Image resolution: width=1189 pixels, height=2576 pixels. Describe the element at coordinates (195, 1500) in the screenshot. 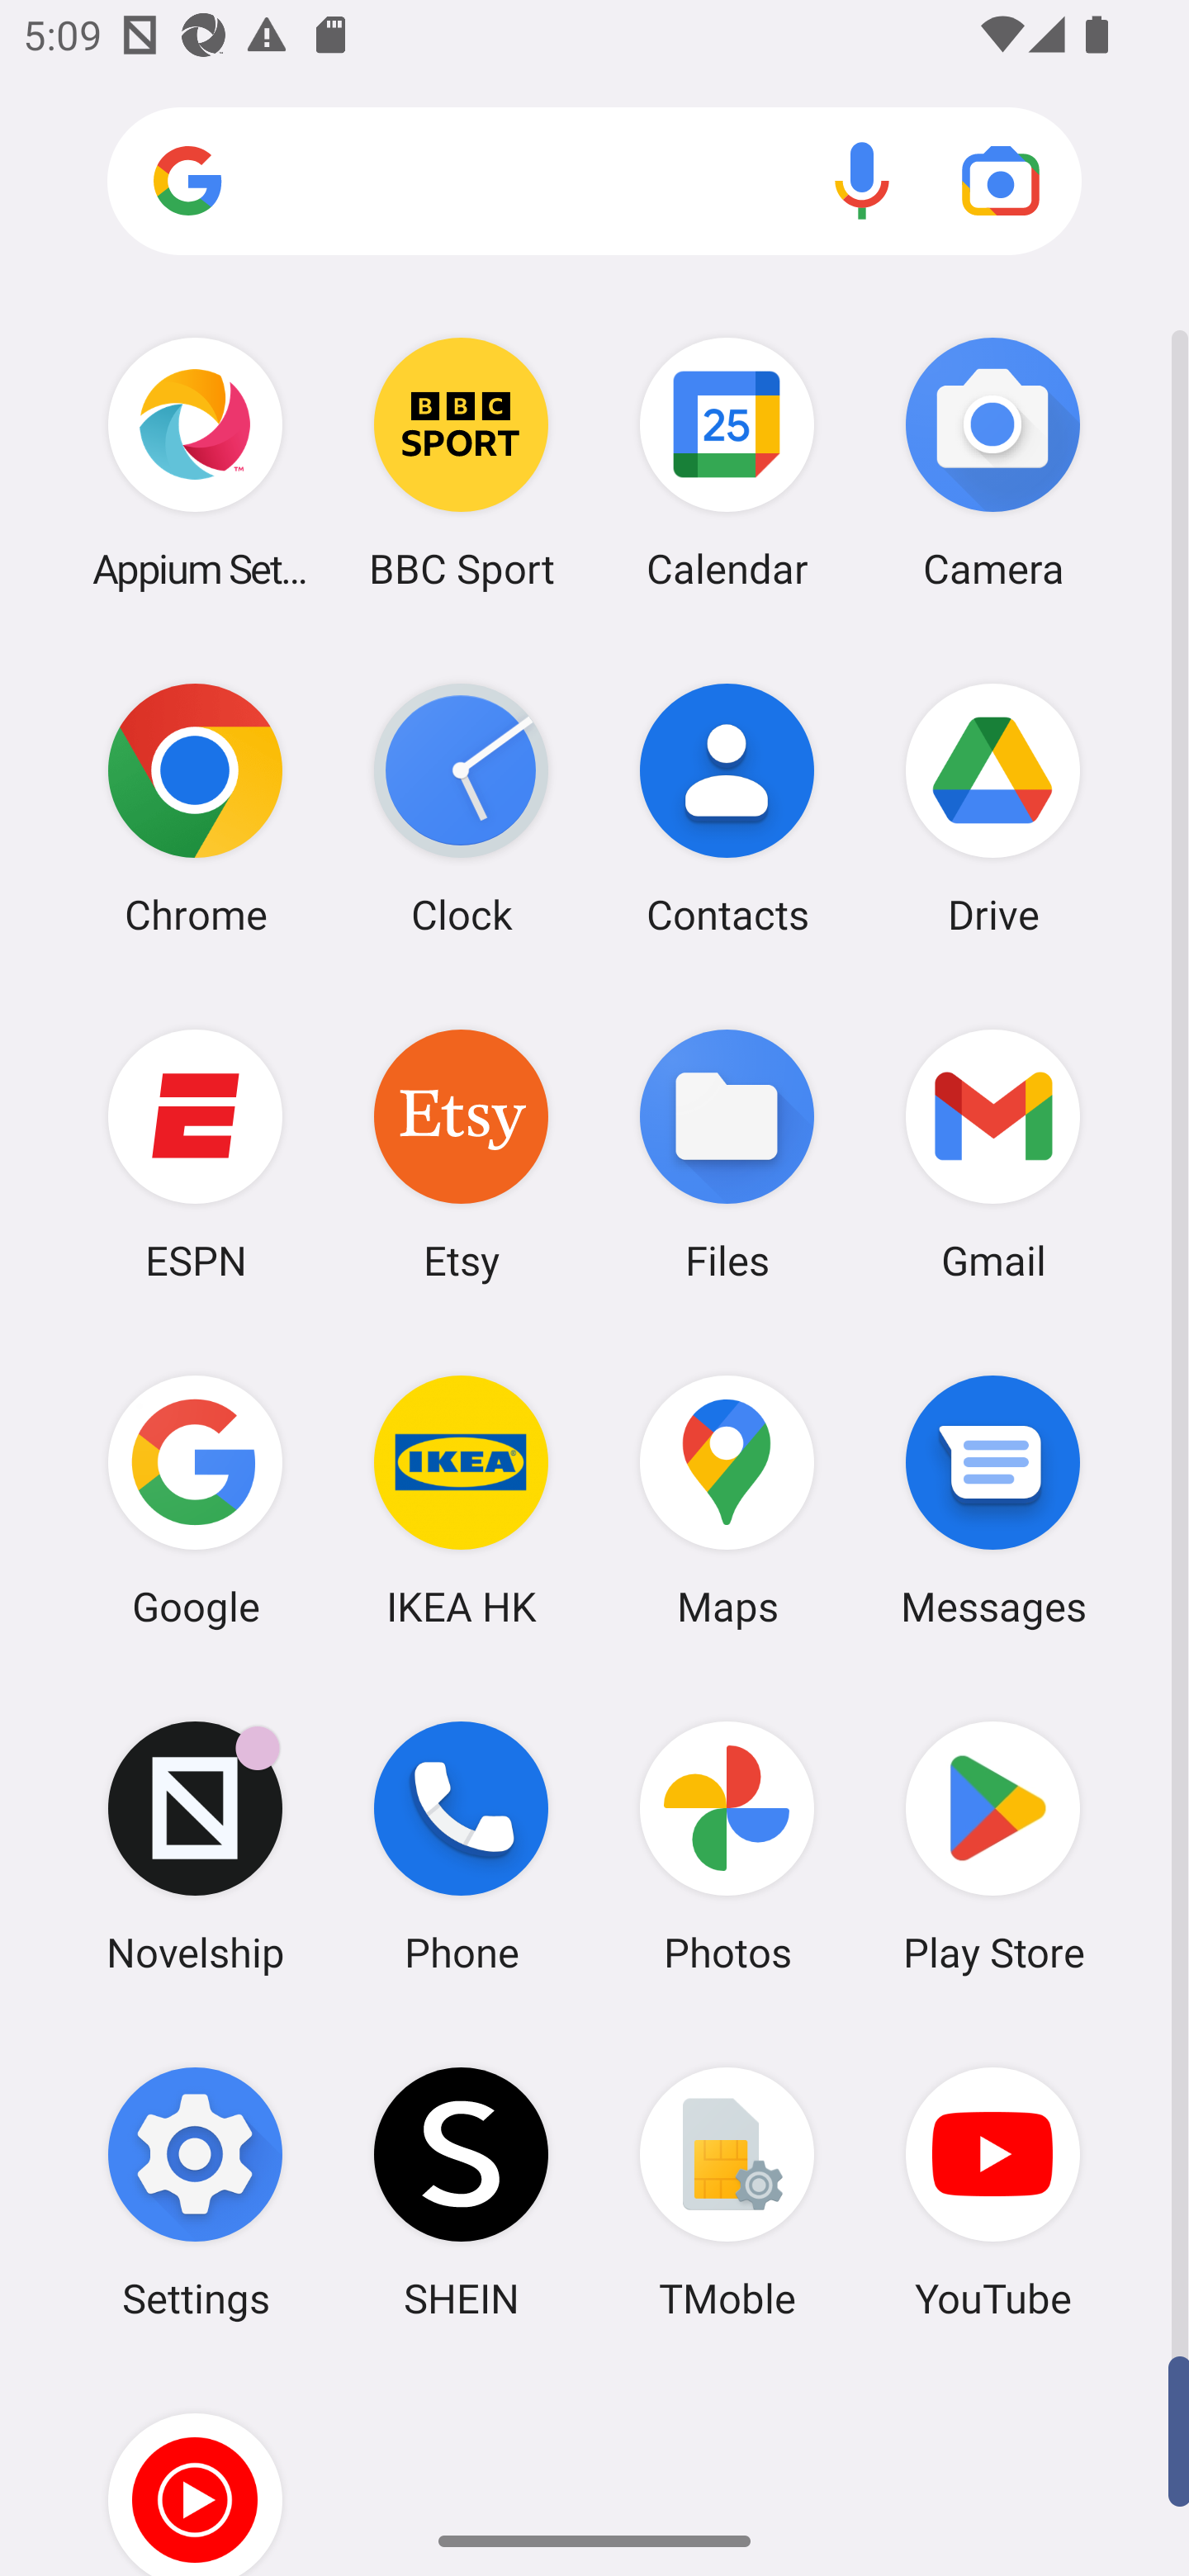

I see `Google` at that location.